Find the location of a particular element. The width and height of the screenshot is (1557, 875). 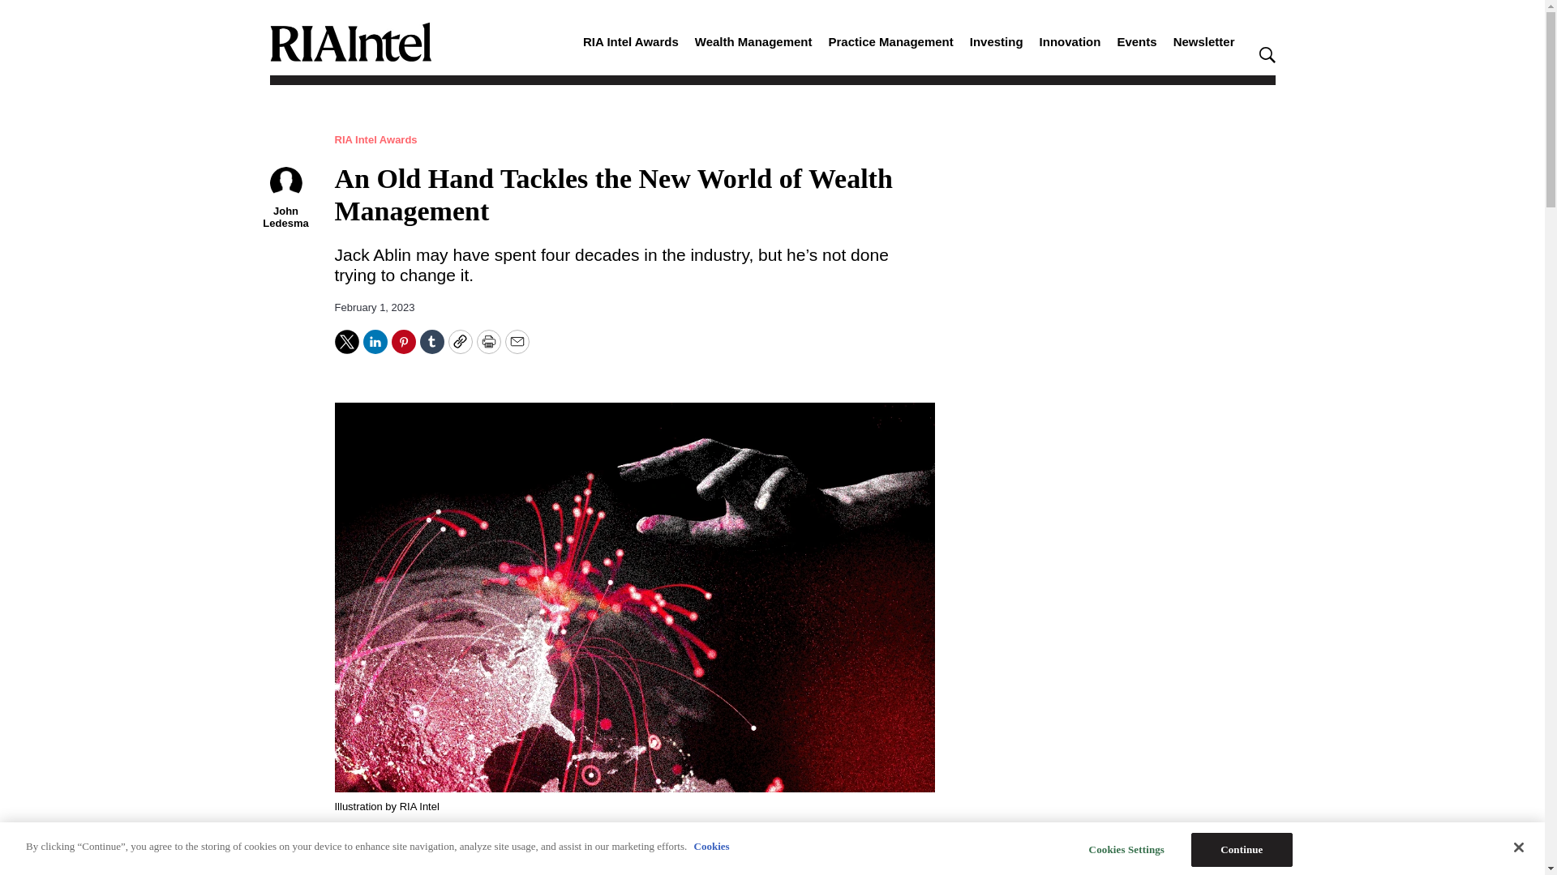

Pinterest is located at coordinates (402, 342).